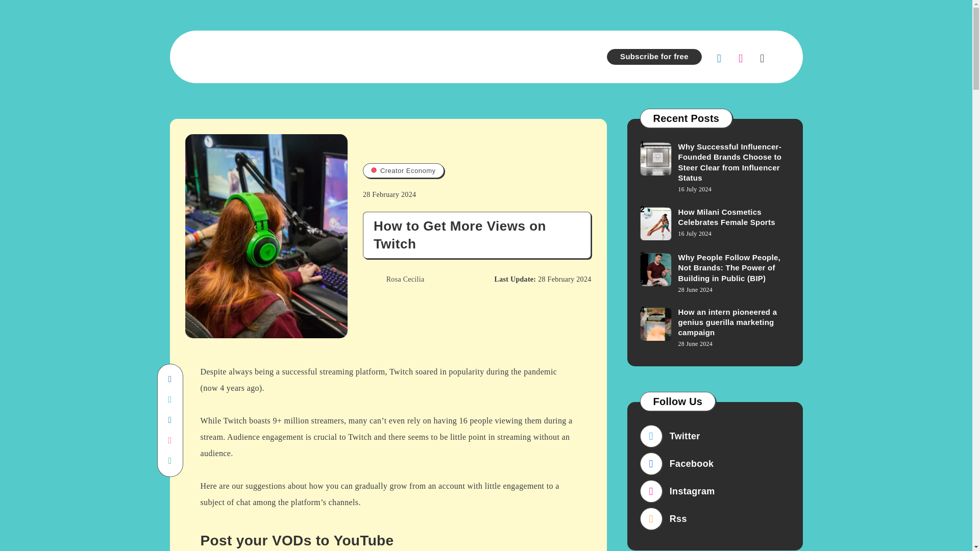 The height and width of the screenshot is (551, 980). I want to click on Subscribe for free, so click(654, 57).